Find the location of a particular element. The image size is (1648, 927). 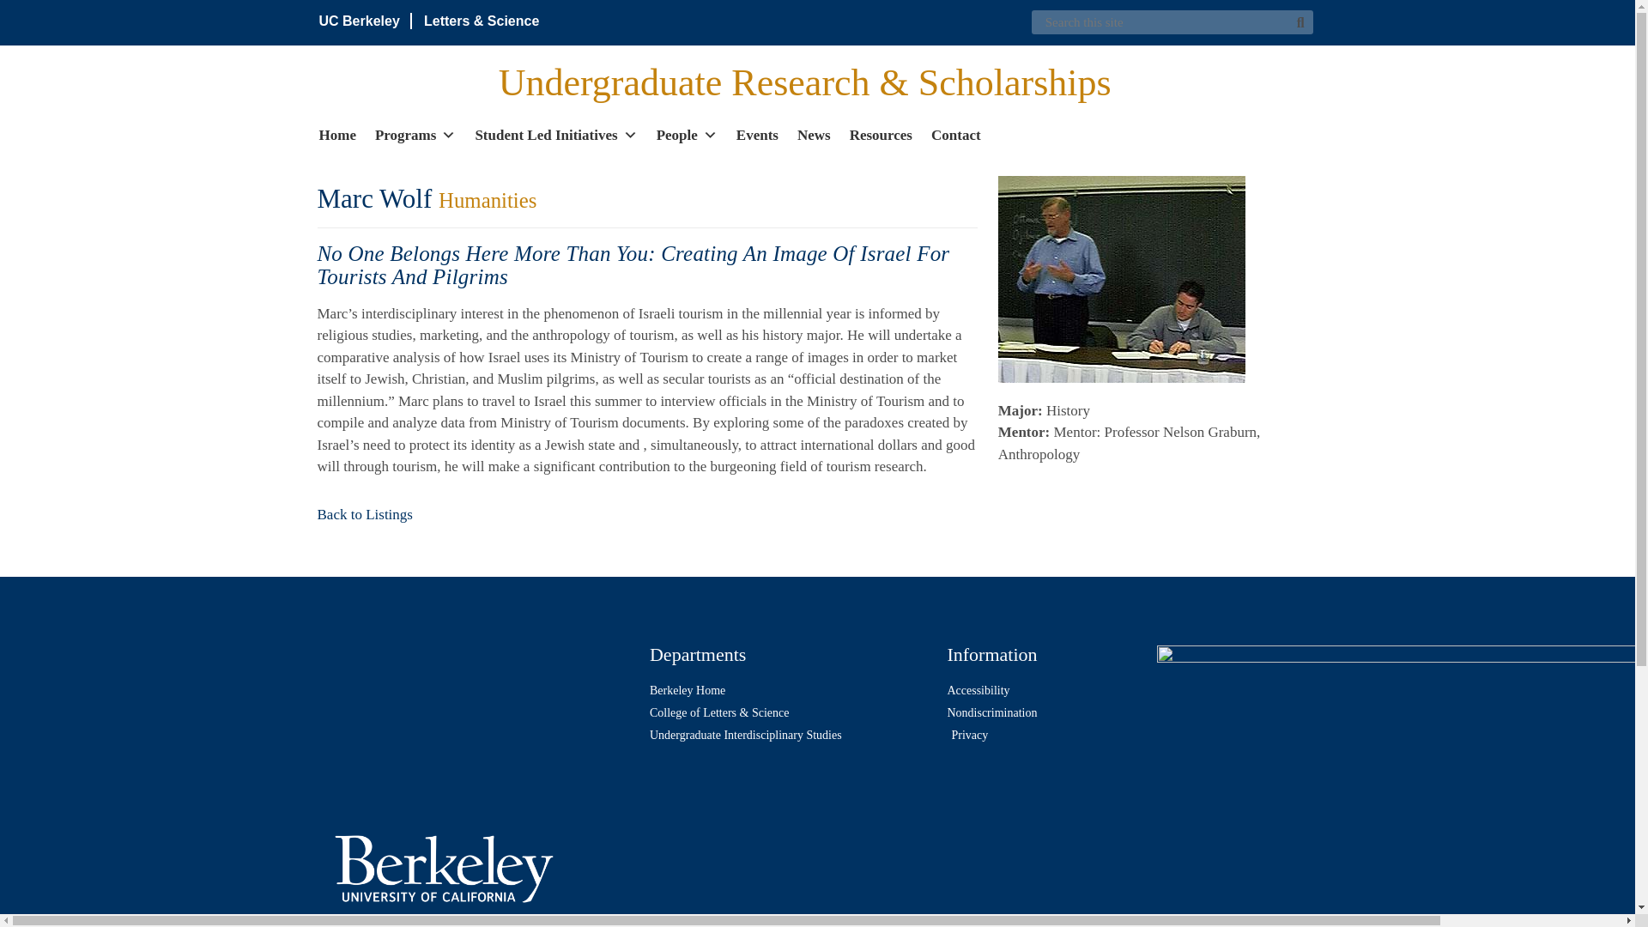

Programs is located at coordinates (415, 134).